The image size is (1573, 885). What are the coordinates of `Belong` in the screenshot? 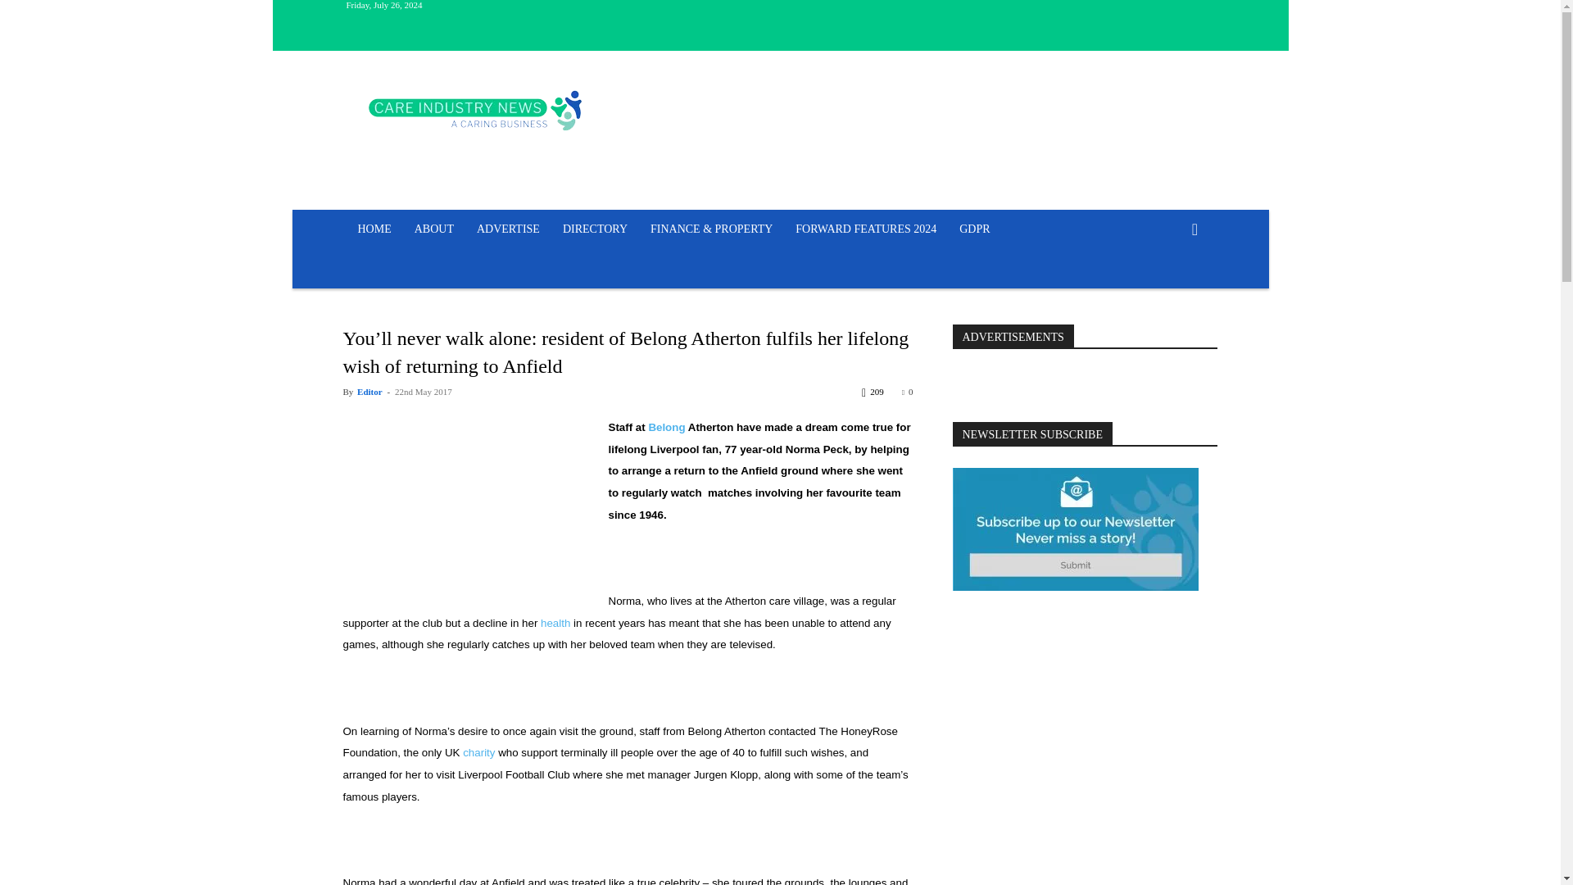 It's located at (666, 428).